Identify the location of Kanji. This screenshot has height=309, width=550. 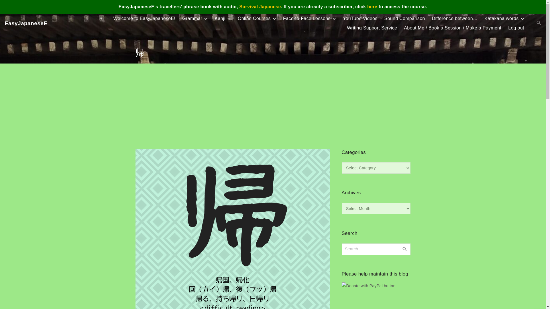
(220, 18).